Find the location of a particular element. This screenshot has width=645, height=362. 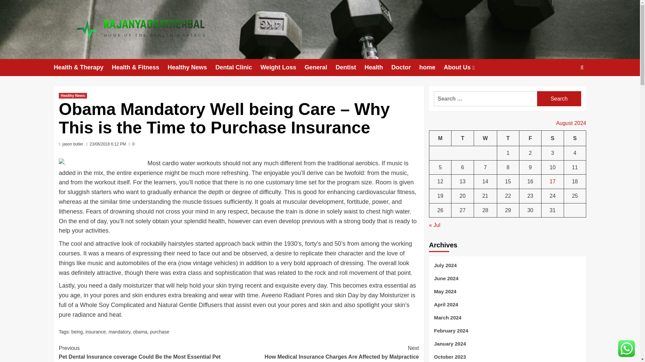

Dental Clinic is located at coordinates (238, 67).